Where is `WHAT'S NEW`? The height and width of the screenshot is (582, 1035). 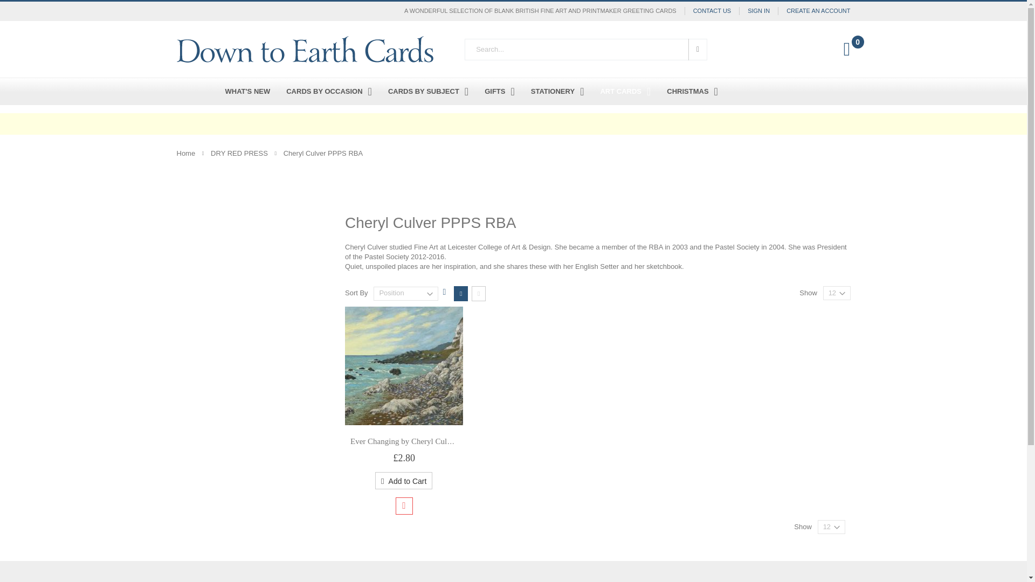 WHAT'S NEW is located at coordinates (247, 92).